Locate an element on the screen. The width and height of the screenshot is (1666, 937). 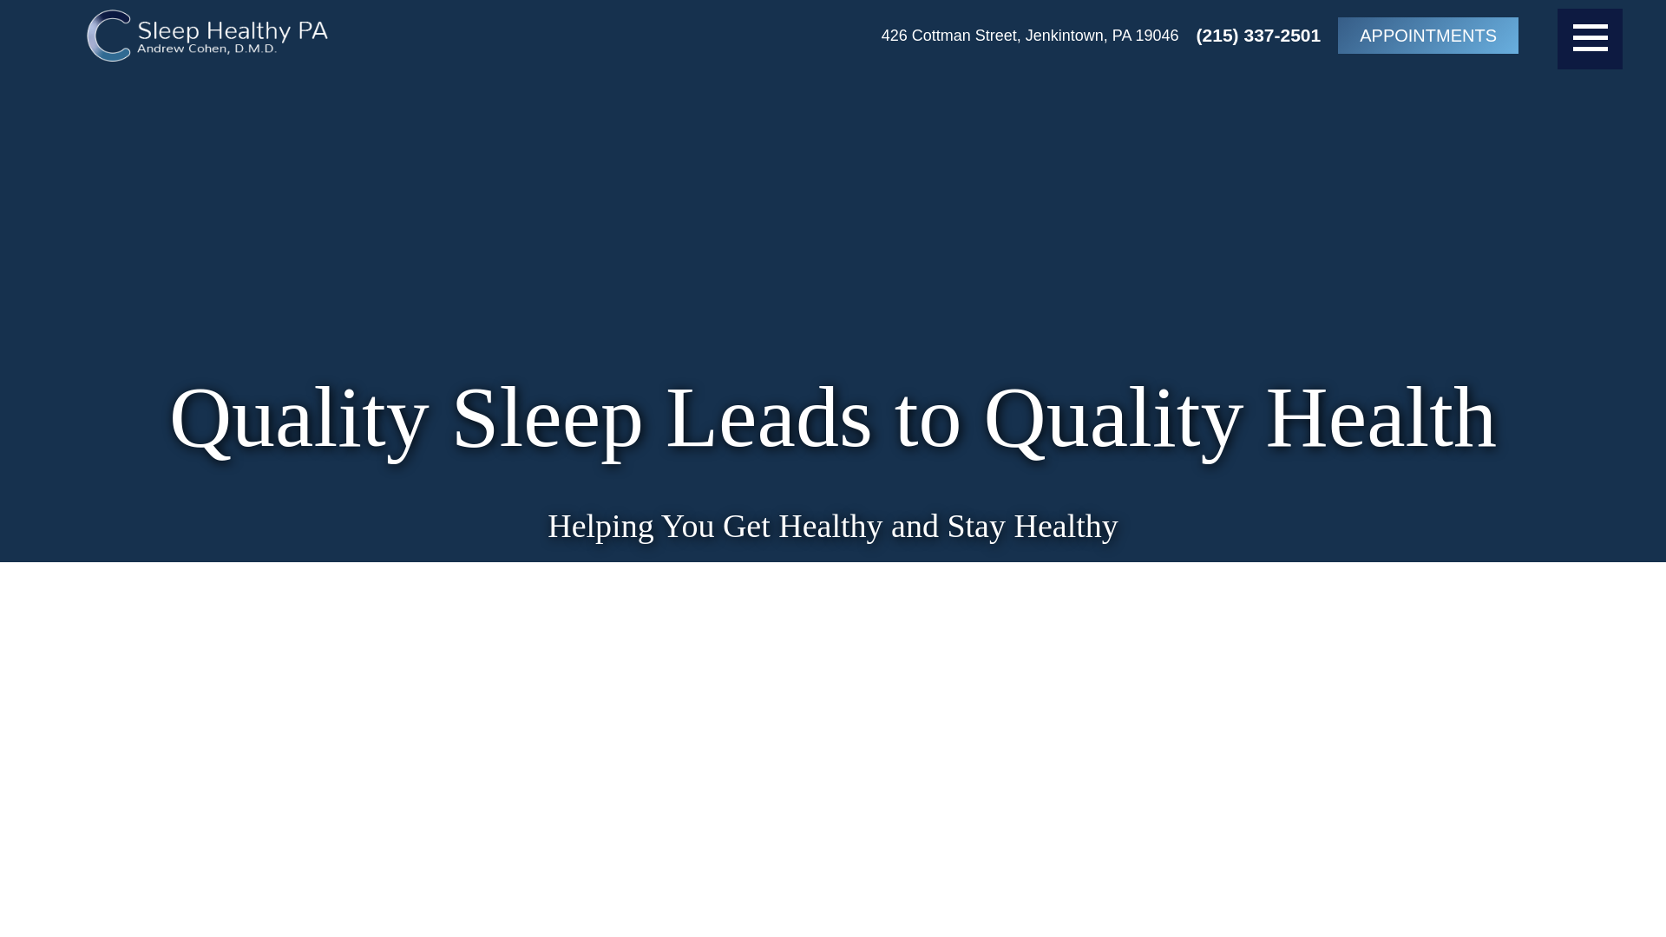
APPOINTMENTS is located at coordinates (1427, 35).